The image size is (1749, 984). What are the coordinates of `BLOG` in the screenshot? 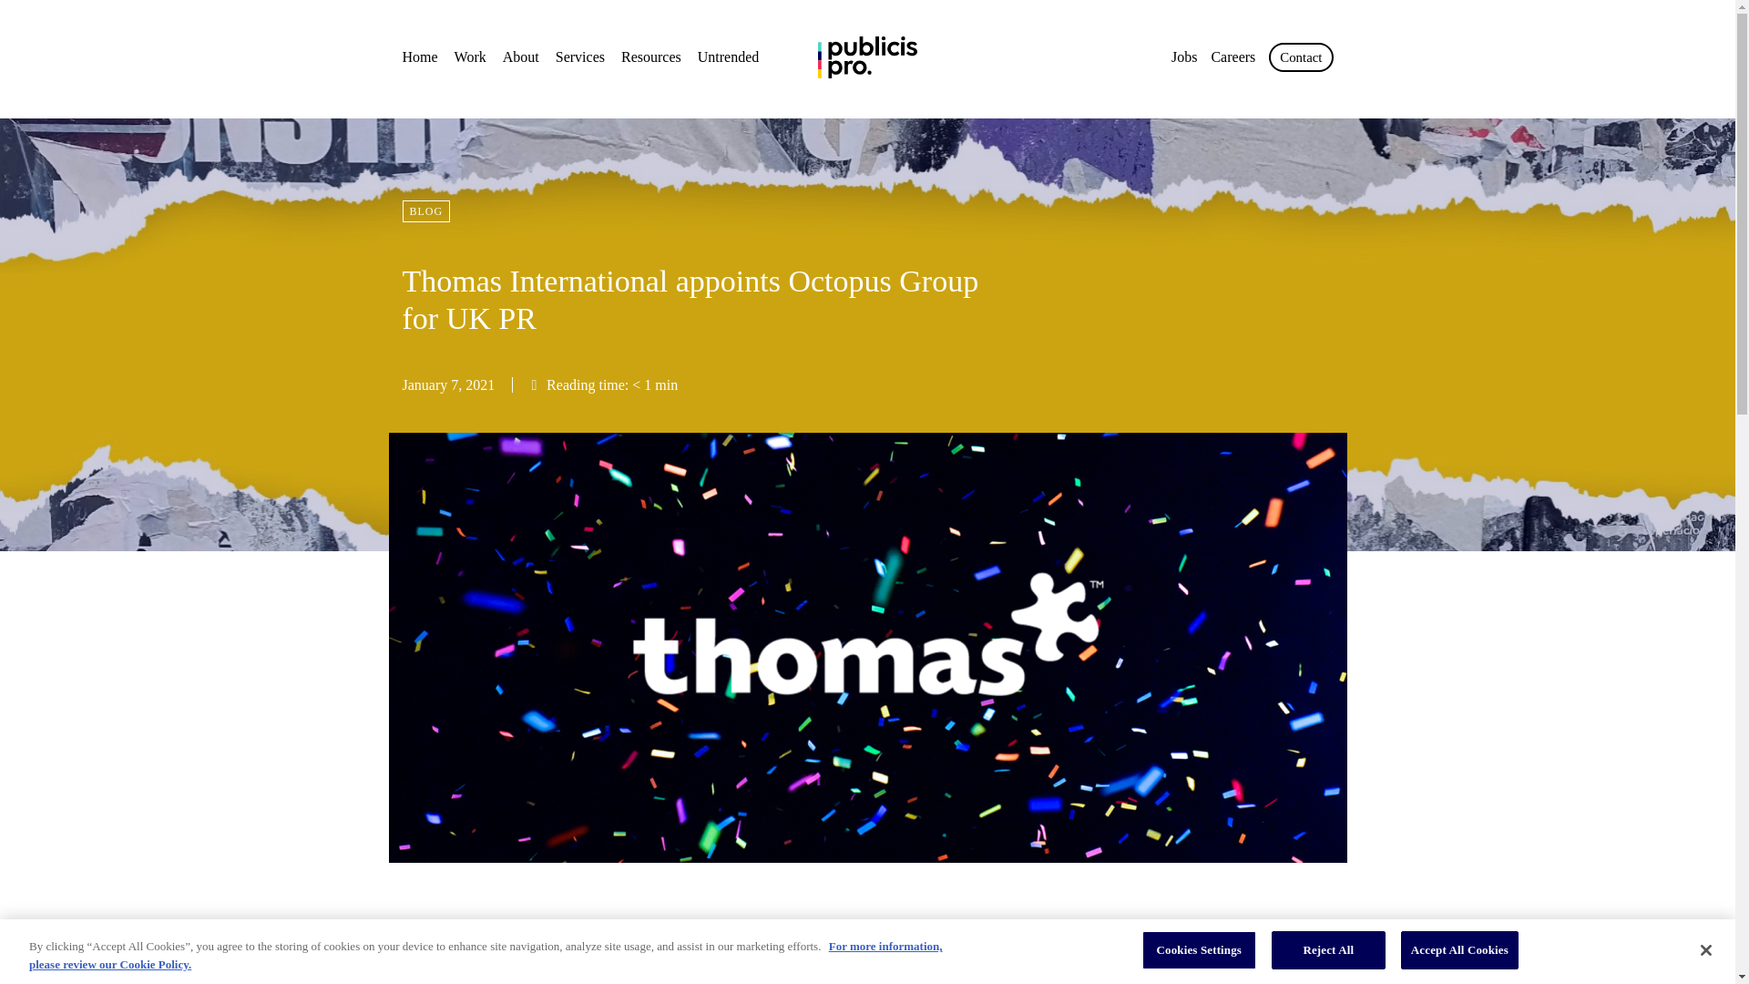 It's located at (426, 211).